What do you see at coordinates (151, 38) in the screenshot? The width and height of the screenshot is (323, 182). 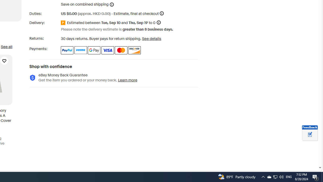 I see `See details - for more information about returns` at bounding box center [151, 38].